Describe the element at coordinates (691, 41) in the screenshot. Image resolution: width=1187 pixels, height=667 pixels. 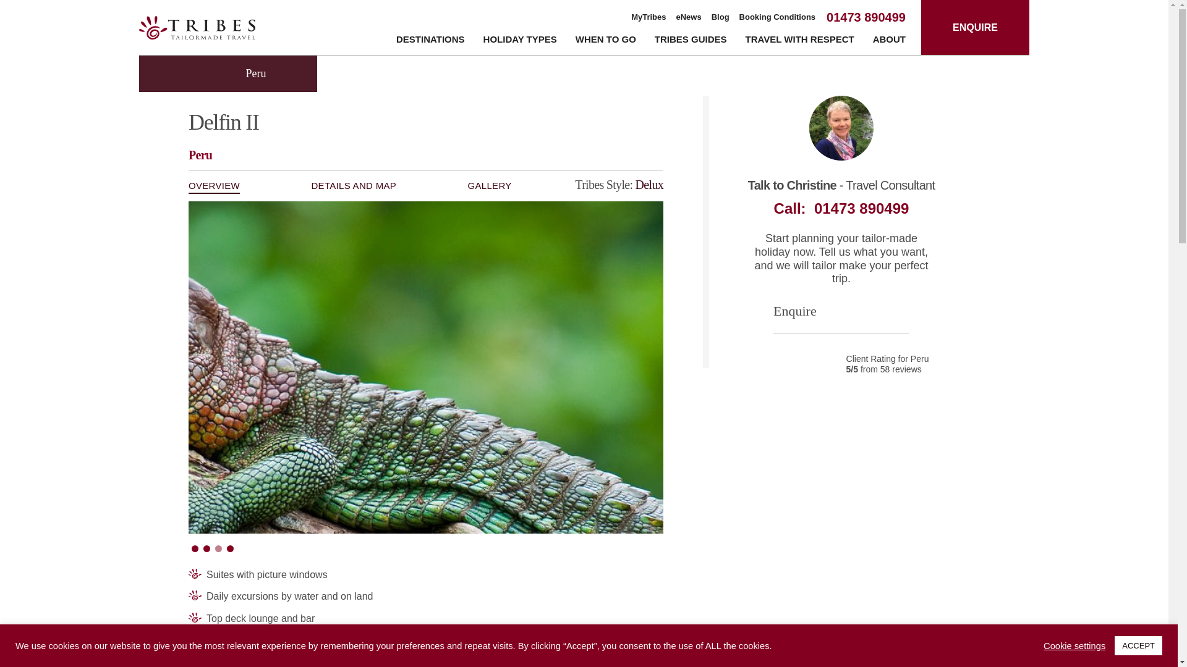
I see `TRIBES GUIDES` at that location.